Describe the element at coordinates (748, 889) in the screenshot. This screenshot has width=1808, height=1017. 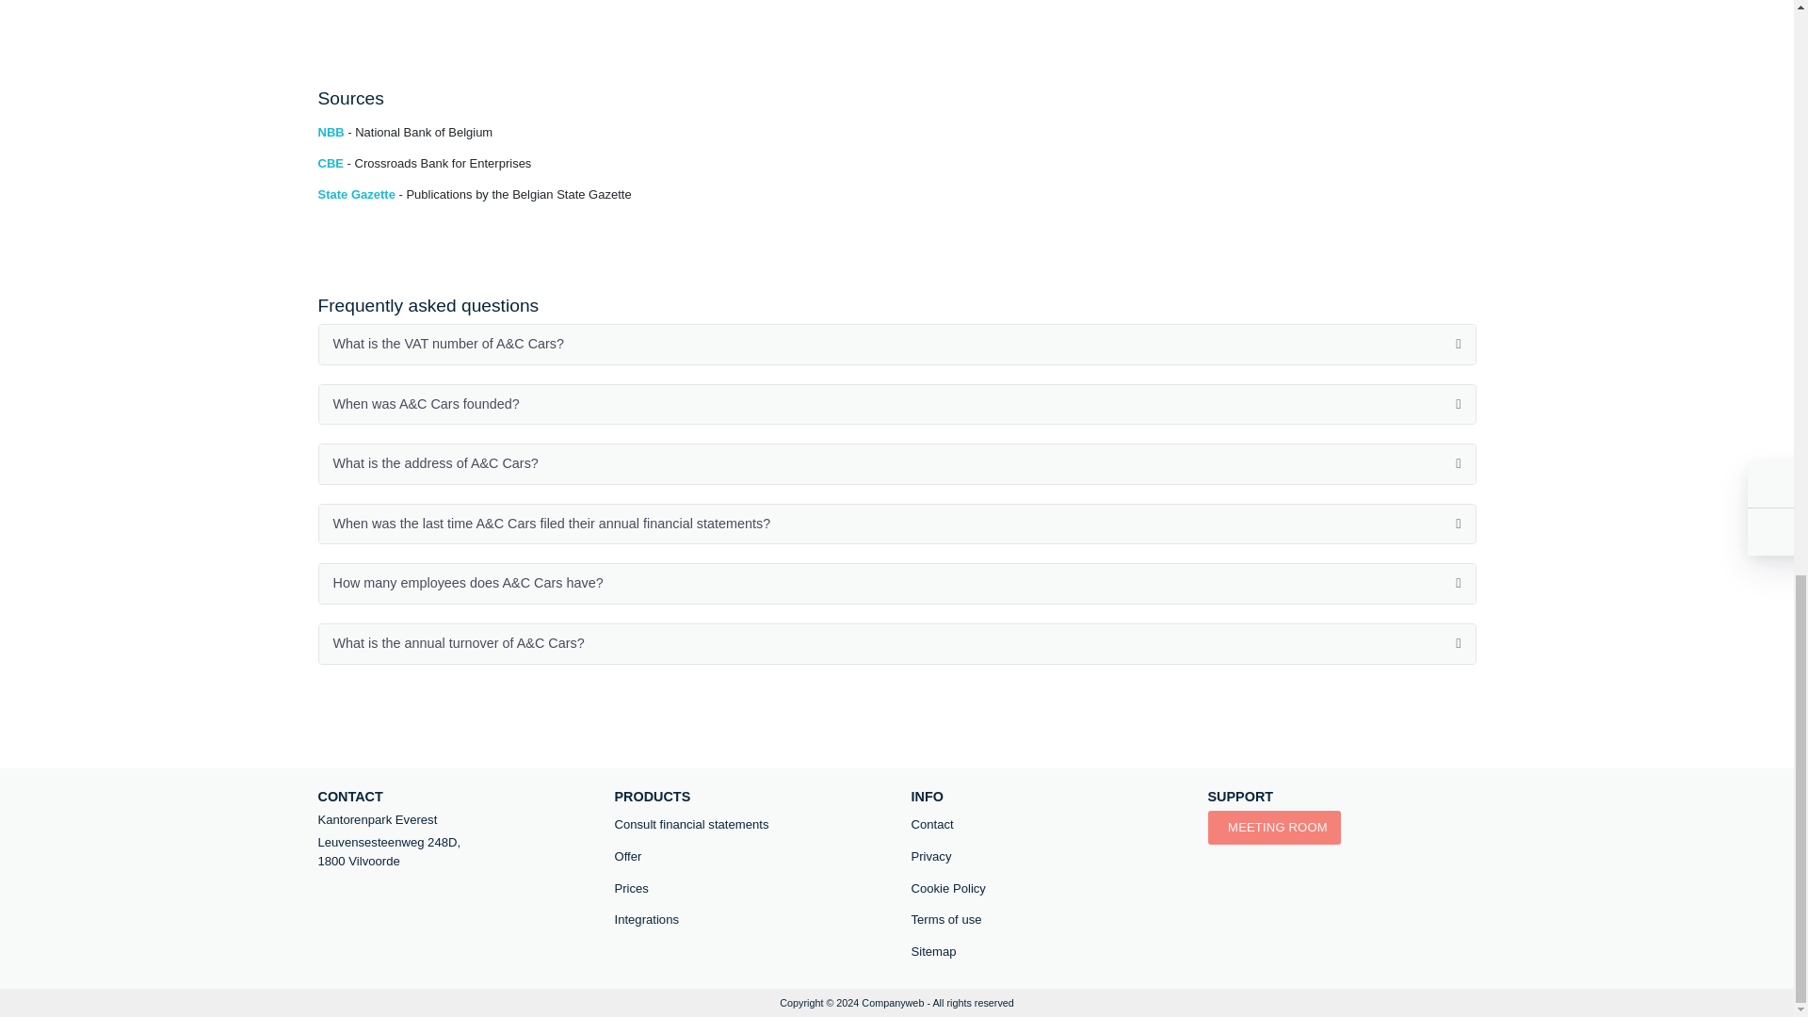
I see `Prices` at that location.